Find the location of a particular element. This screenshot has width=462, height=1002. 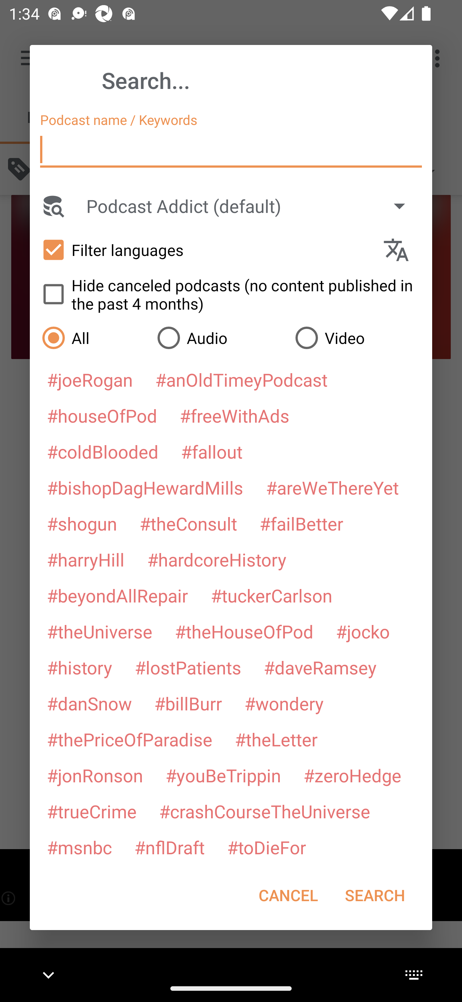

#jonRonson is located at coordinates (95, 775).